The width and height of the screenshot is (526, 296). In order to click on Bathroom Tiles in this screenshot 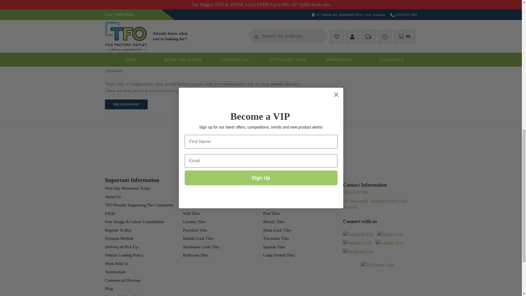, I will do `click(117, 11)`.